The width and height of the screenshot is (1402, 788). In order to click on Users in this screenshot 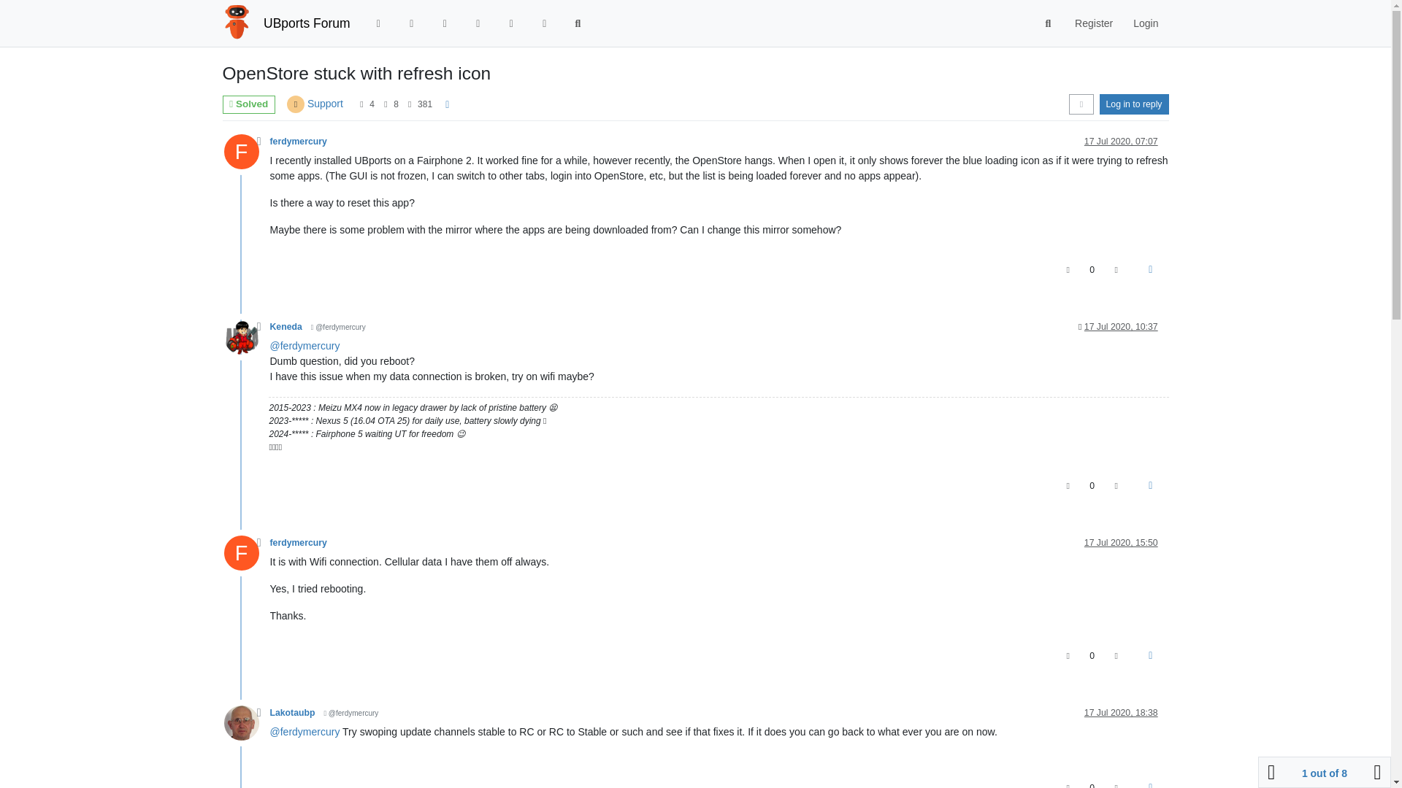, I will do `click(511, 23)`.